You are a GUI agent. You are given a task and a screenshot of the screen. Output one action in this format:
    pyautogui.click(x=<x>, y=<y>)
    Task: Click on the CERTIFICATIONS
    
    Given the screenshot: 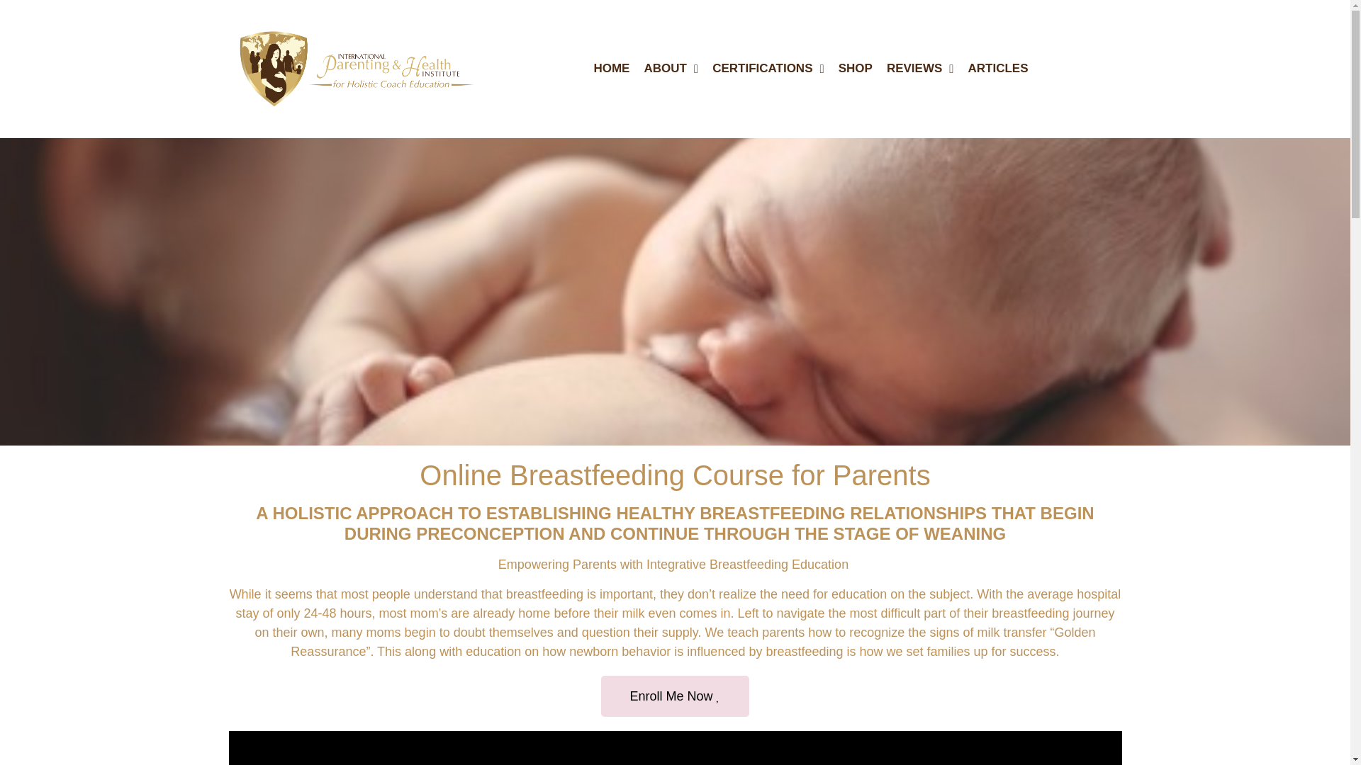 What is the action you would take?
    pyautogui.click(x=768, y=68)
    